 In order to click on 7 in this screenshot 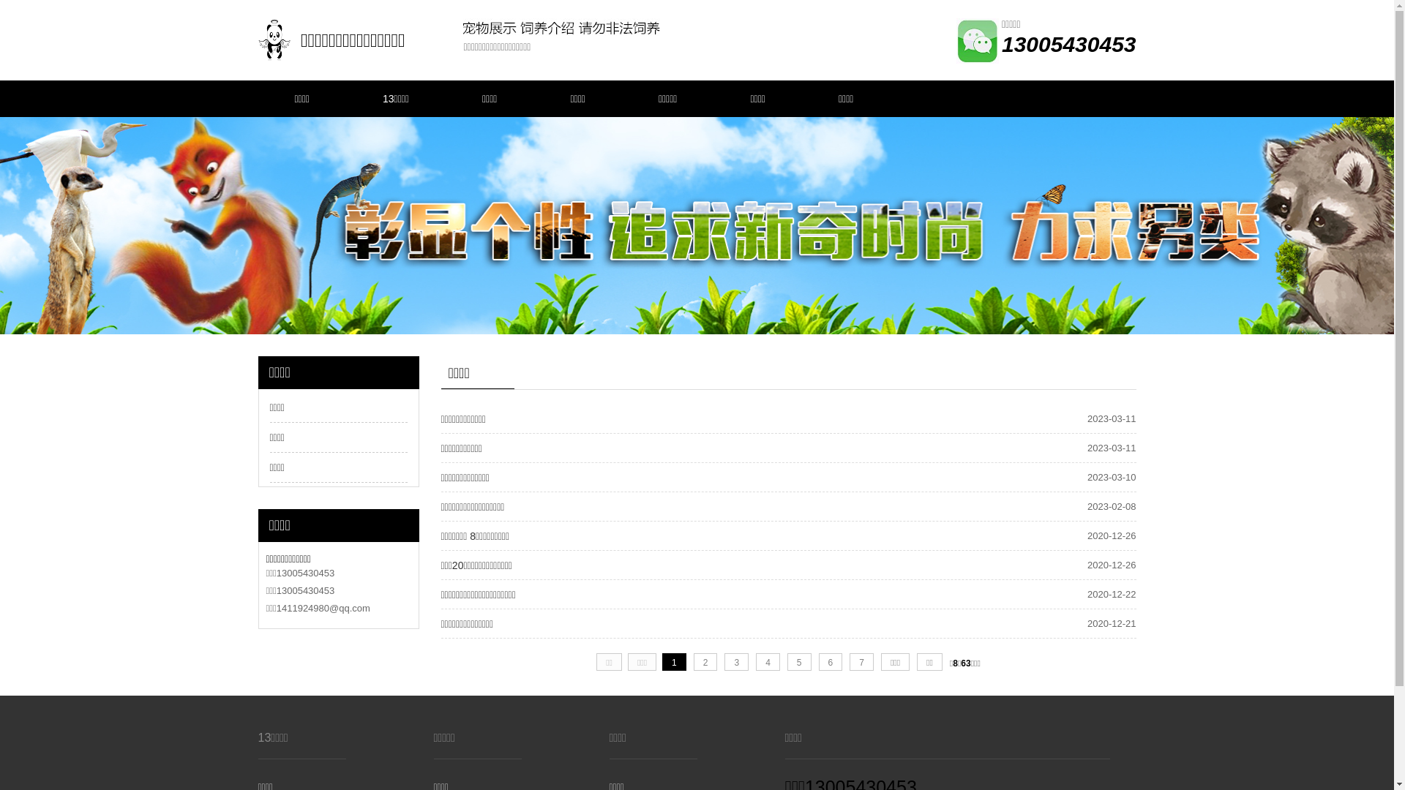, I will do `click(862, 662)`.